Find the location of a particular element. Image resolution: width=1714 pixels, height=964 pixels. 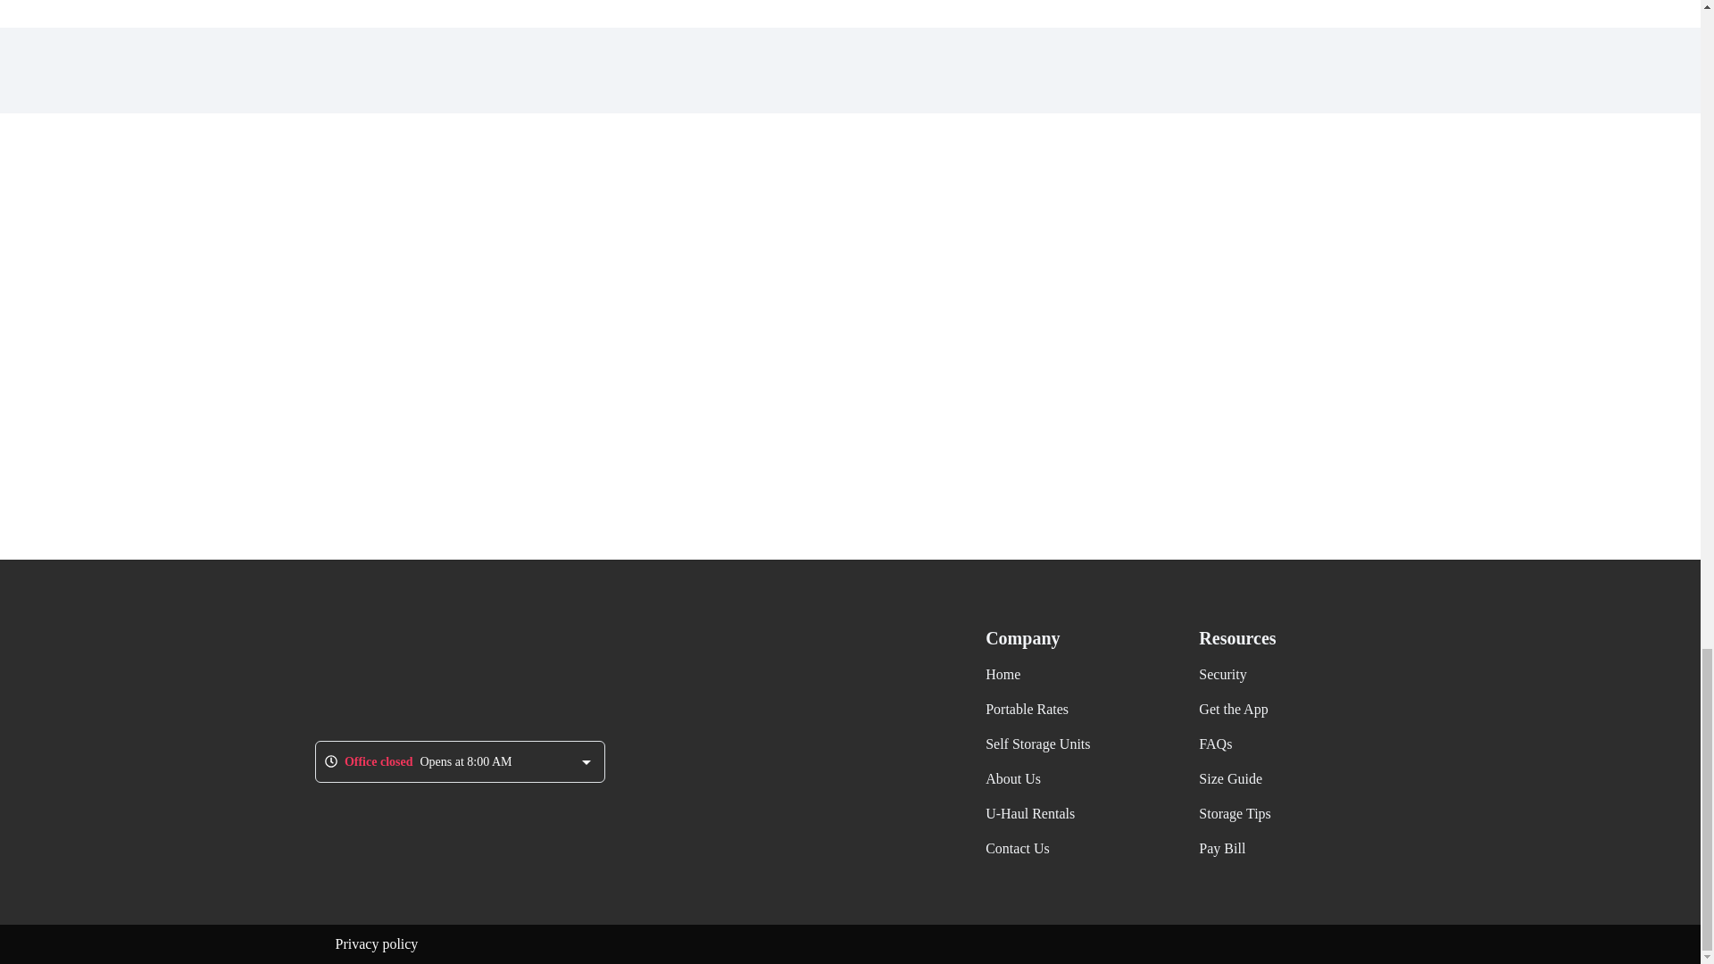

Storage Tips is located at coordinates (1234, 813).